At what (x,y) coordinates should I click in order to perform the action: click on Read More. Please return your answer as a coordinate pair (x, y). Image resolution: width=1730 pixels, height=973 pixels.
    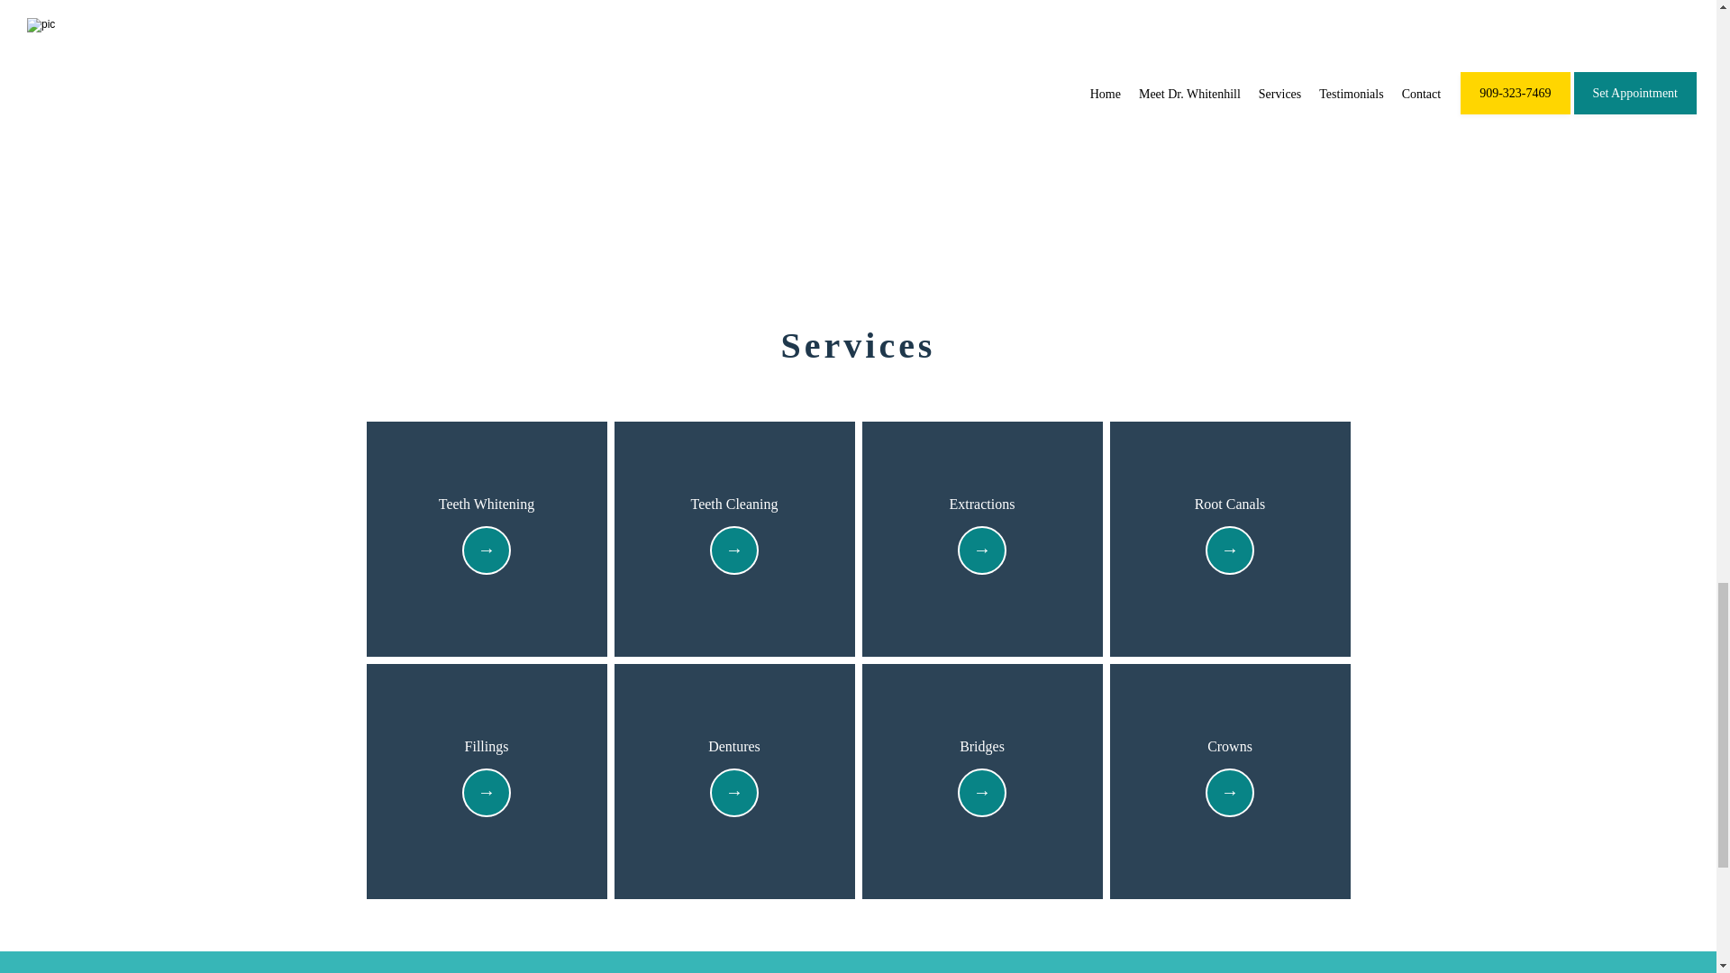
    Looking at the image, I should click on (733, 794).